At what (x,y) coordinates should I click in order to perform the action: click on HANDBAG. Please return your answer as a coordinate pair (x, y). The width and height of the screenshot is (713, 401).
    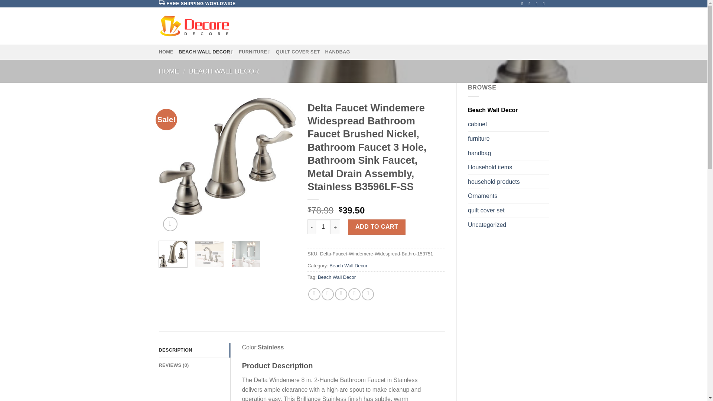
    Looking at the image, I should click on (337, 52).